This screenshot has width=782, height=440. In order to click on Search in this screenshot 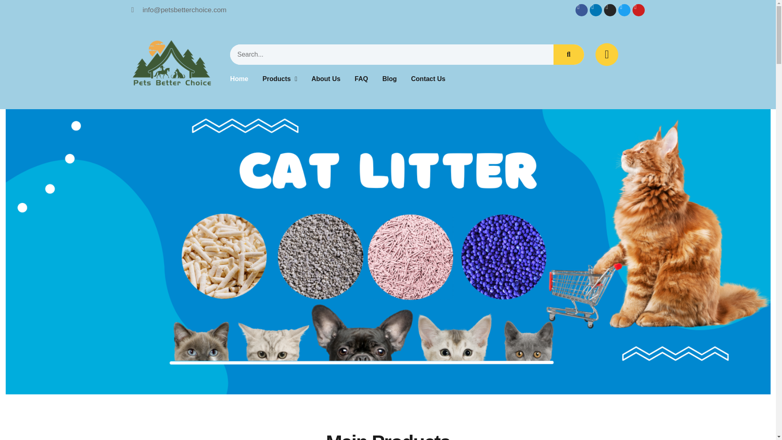, I will do `click(392, 55)`.